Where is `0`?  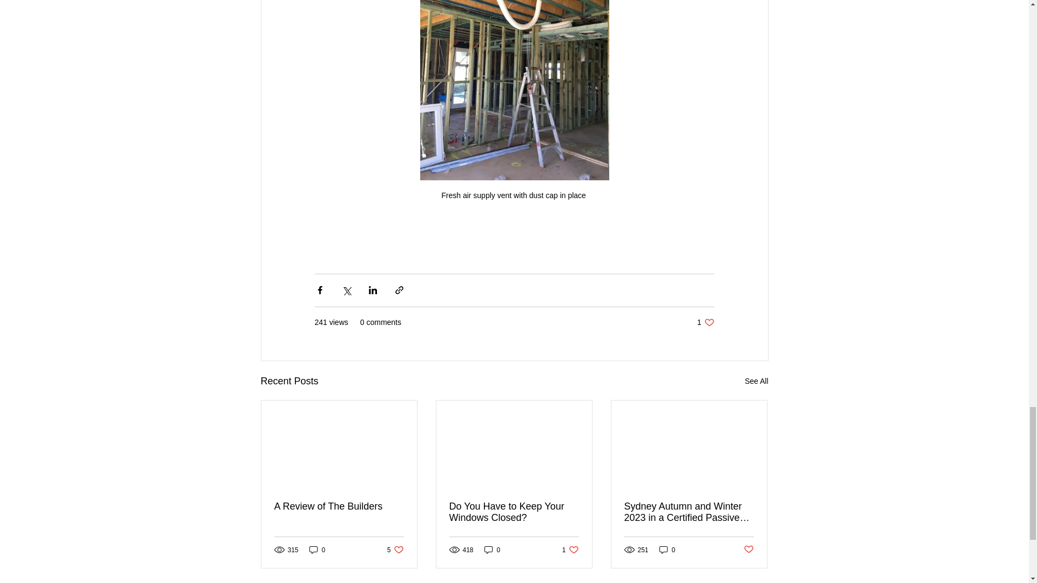
0 is located at coordinates (705, 322).